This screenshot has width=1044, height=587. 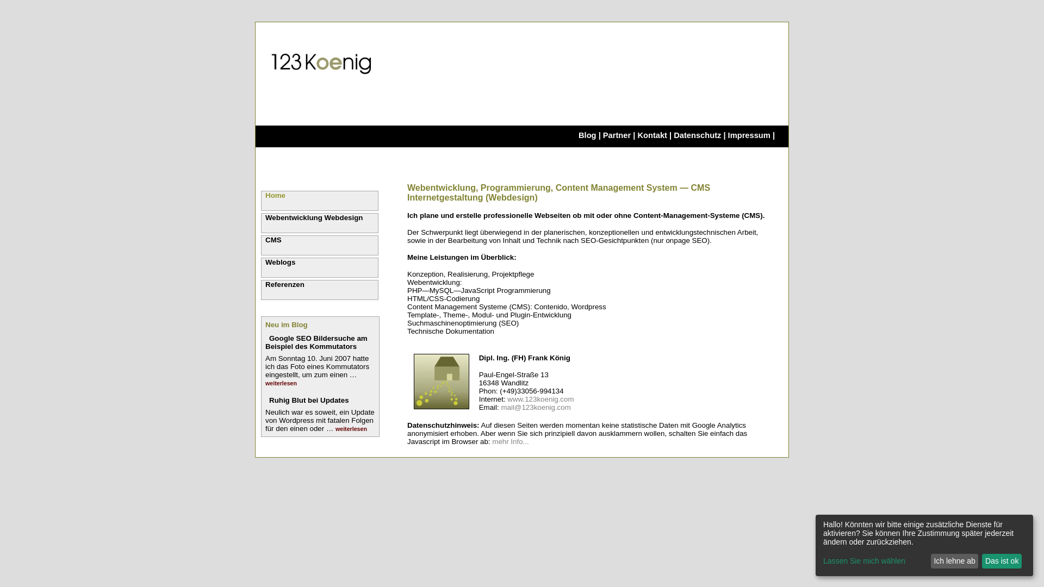 What do you see at coordinates (510, 441) in the screenshot?
I see `mehr Info...` at bounding box center [510, 441].